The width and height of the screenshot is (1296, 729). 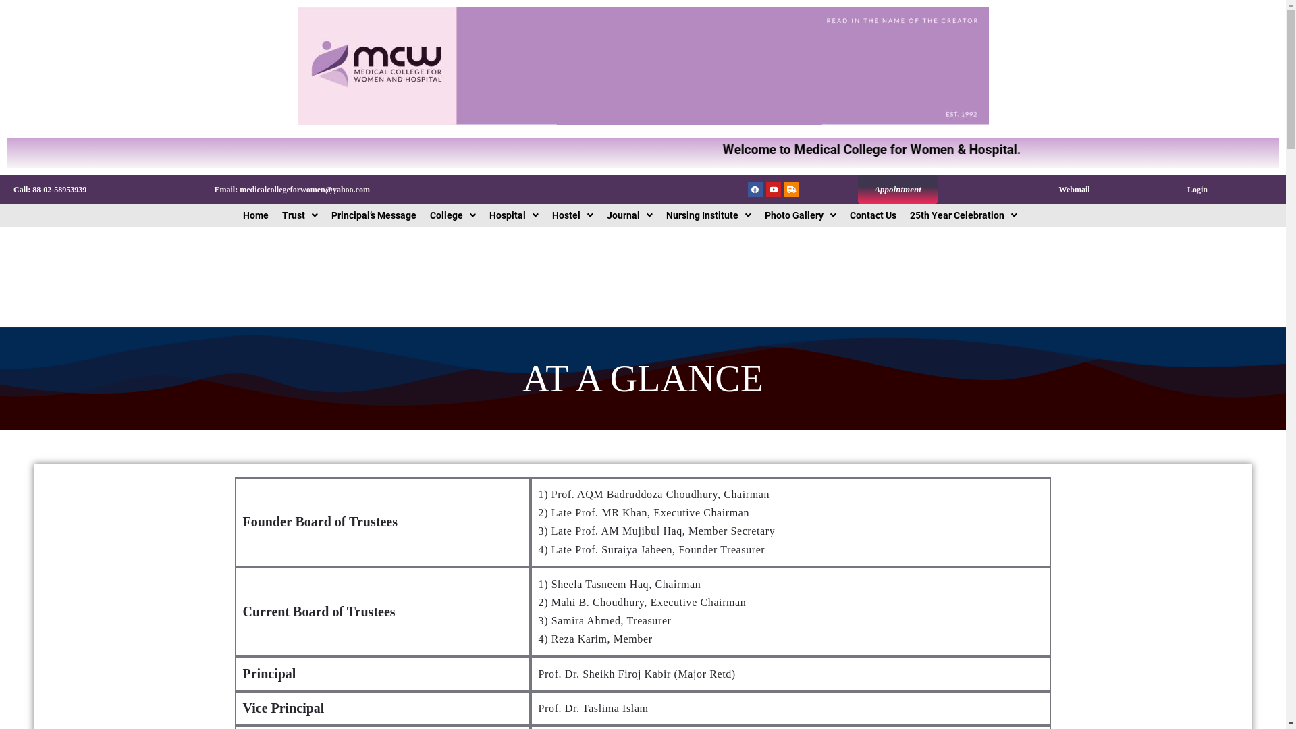 I want to click on Home, so click(x=256, y=215).